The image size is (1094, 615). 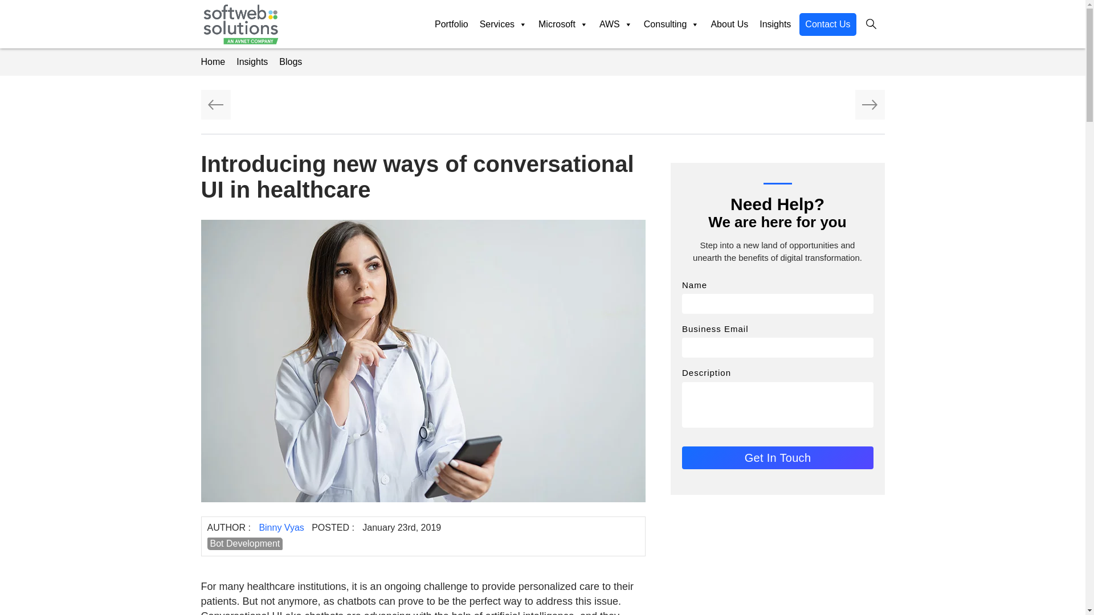 I want to click on Portfolio, so click(x=451, y=24).